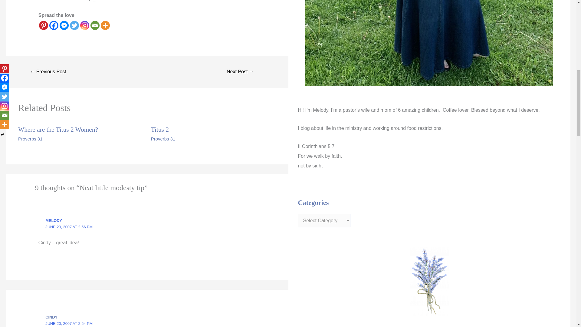 Image resolution: width=581 pixels, height=327 pixels. I want to click on A question answered, so click(240, 72).